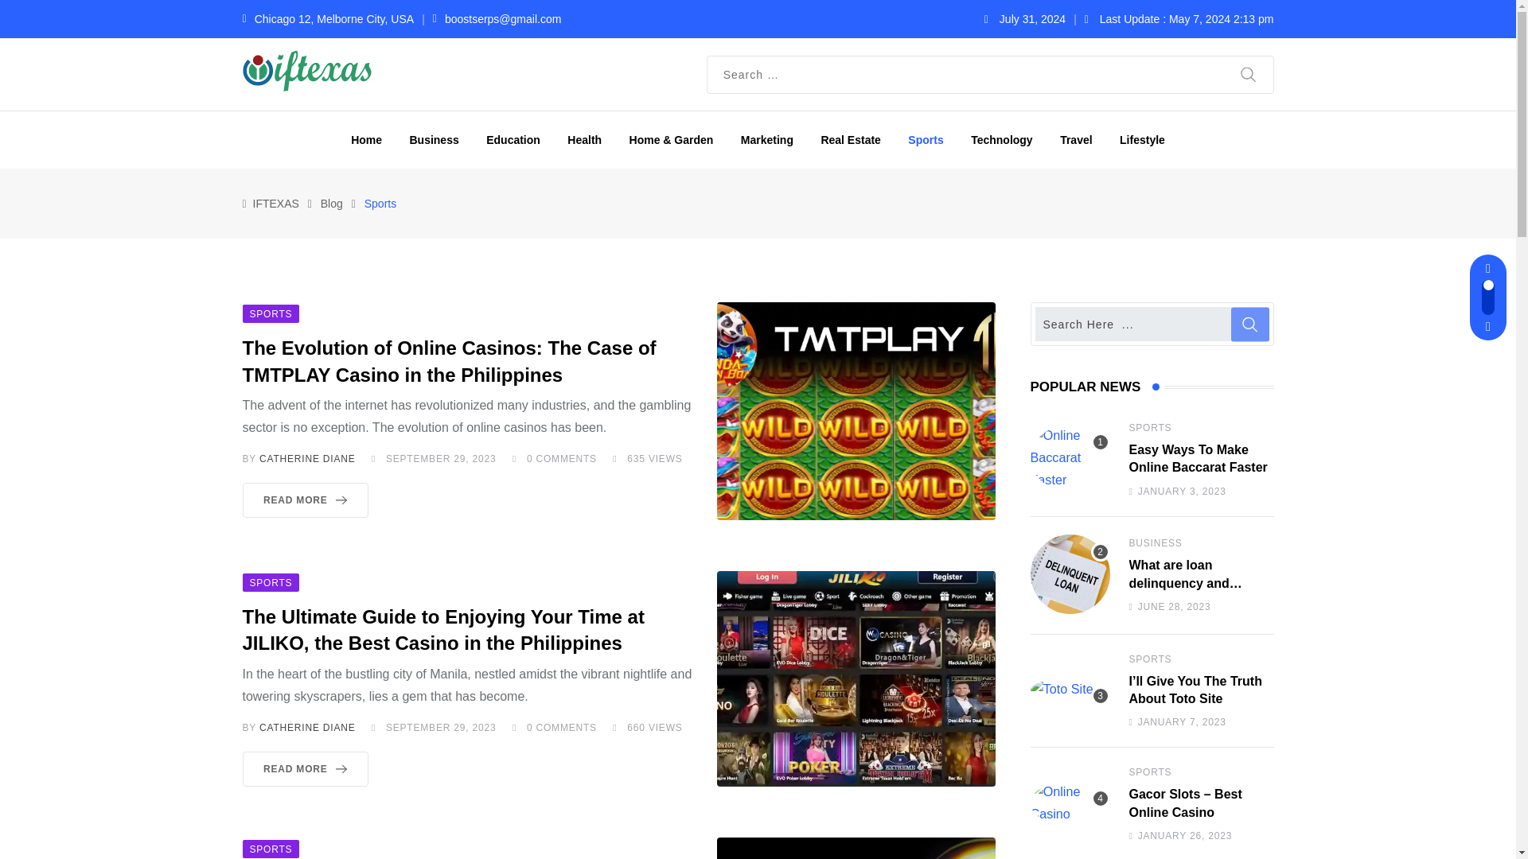  Describe the element at coordinates (1002, 140) in the screenshot. I see `Technology` at that location.